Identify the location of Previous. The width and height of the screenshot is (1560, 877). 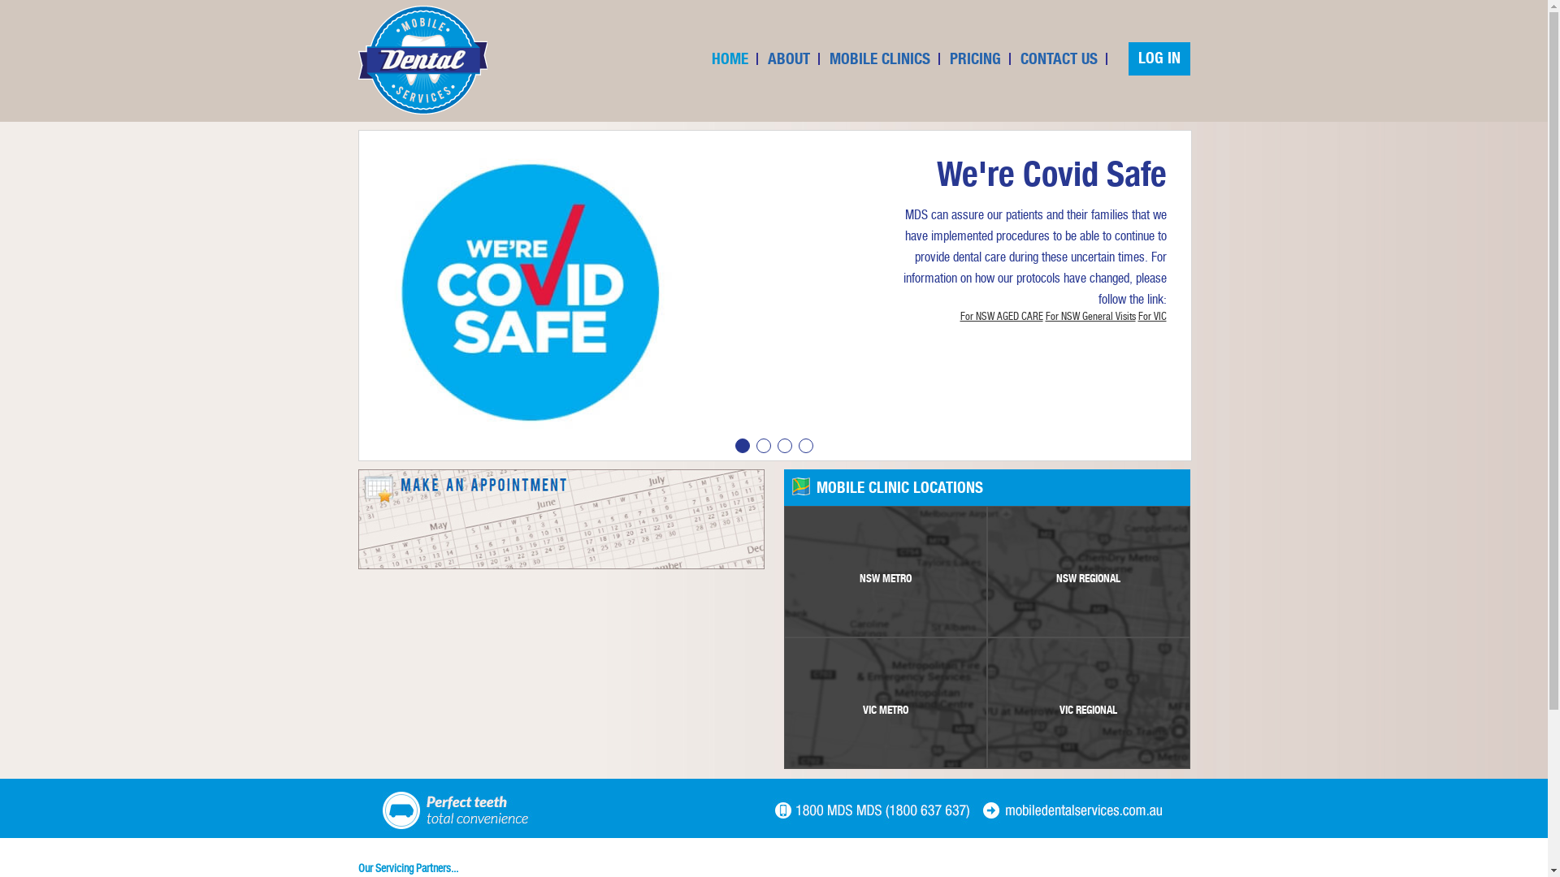
(362, 306).